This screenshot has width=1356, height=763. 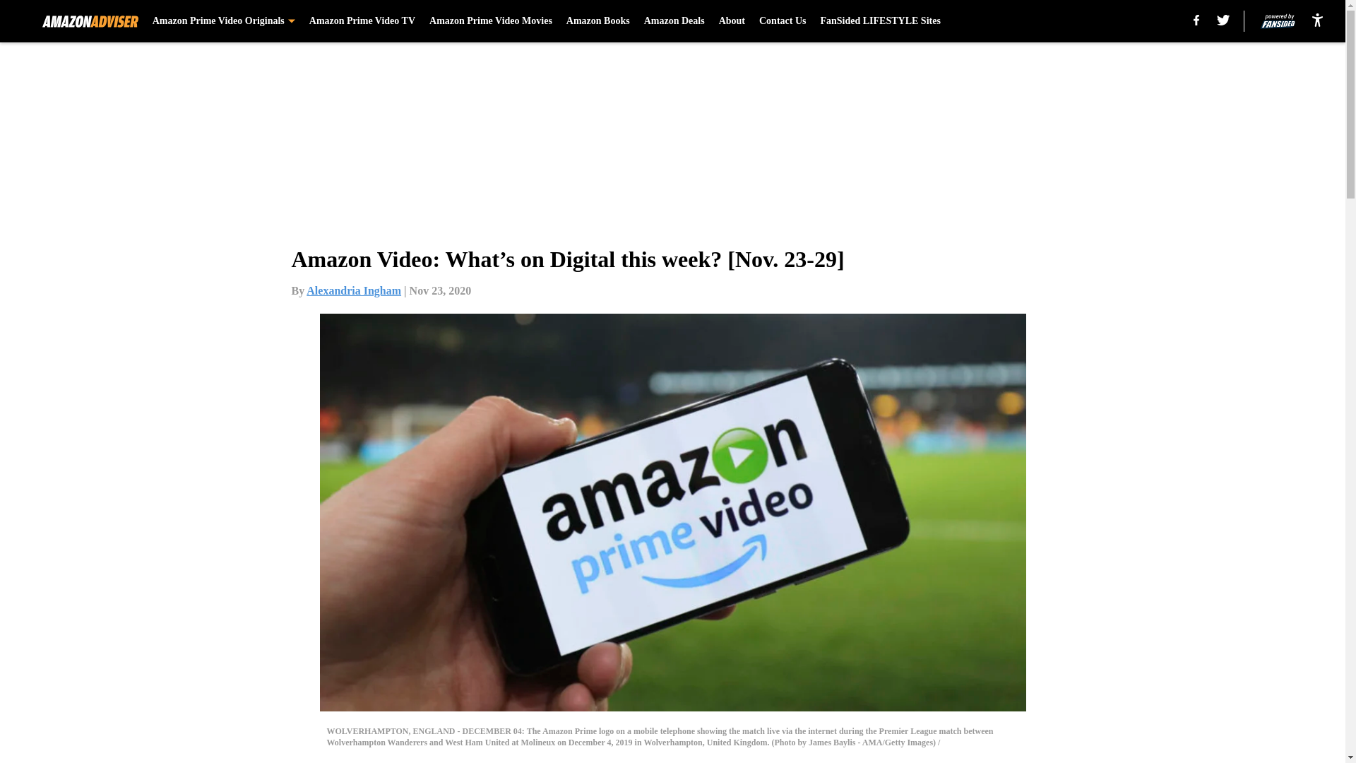 What do you see at coordinates (880, 21) in the screenshot?
I see `FanSided LIFESTYLE Sites` at bounding box center [880, 21].